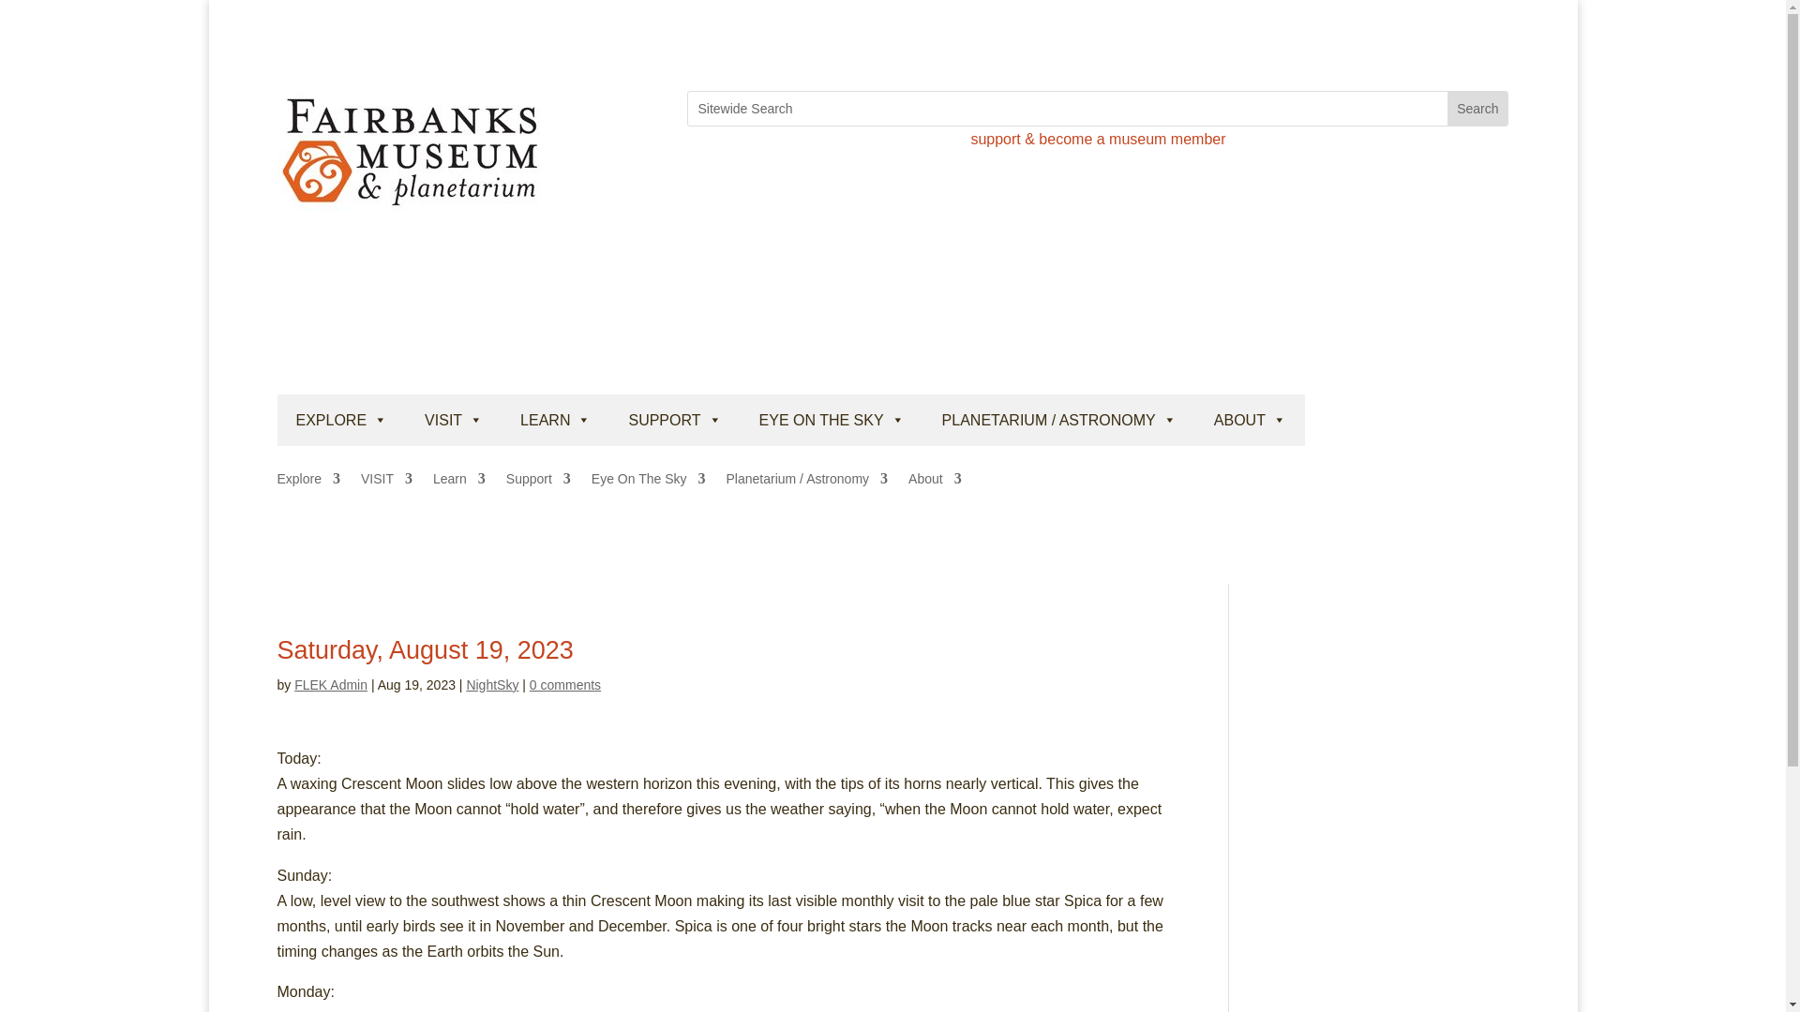 The width and height of the screenshot is (1800, 1012). What do you see at coordinates (341, 420) in the screenshot?
I see `EXPLORE` at bounding box center [341, 420].